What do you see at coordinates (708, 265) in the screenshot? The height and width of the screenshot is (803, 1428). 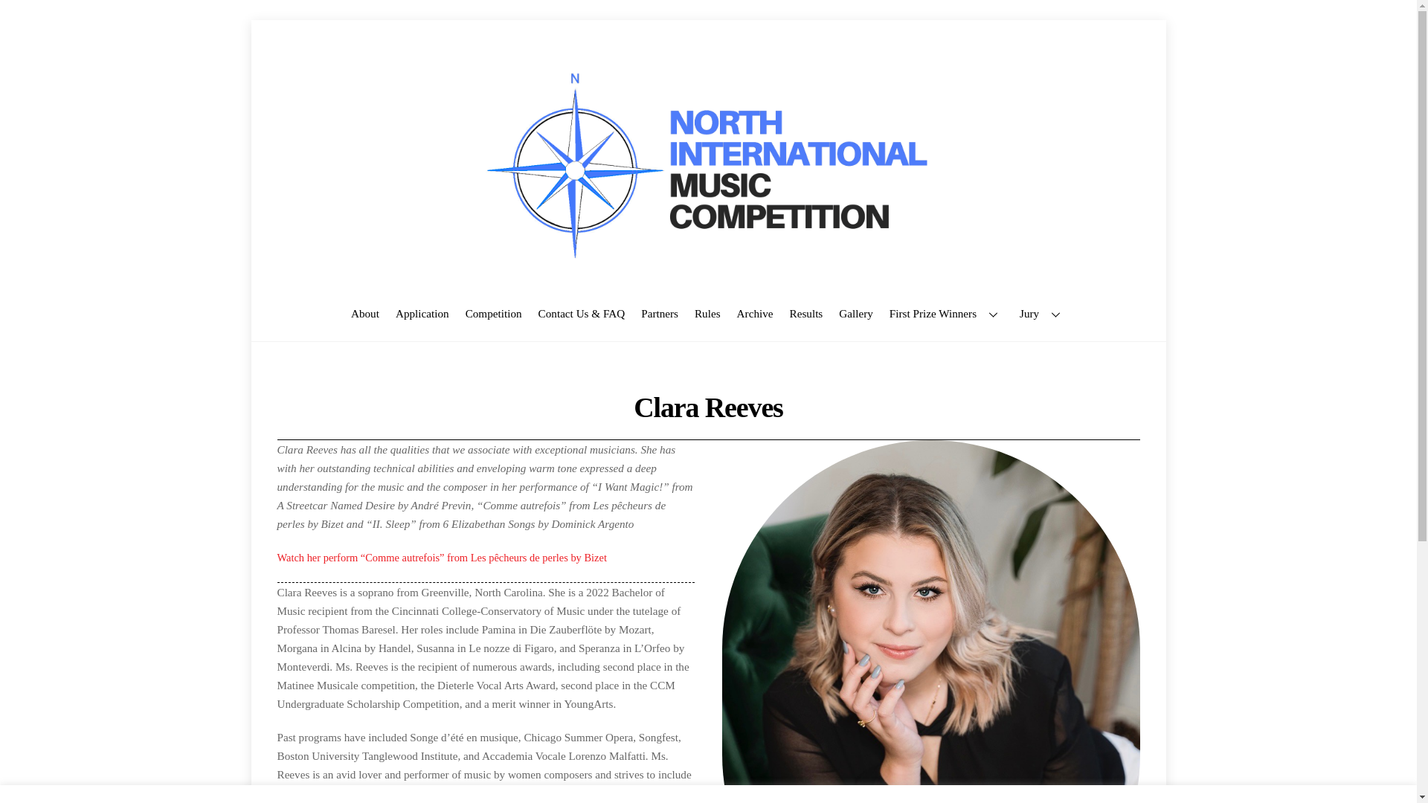 I see `North Online Music Competition` at bounding box center [708, 265].